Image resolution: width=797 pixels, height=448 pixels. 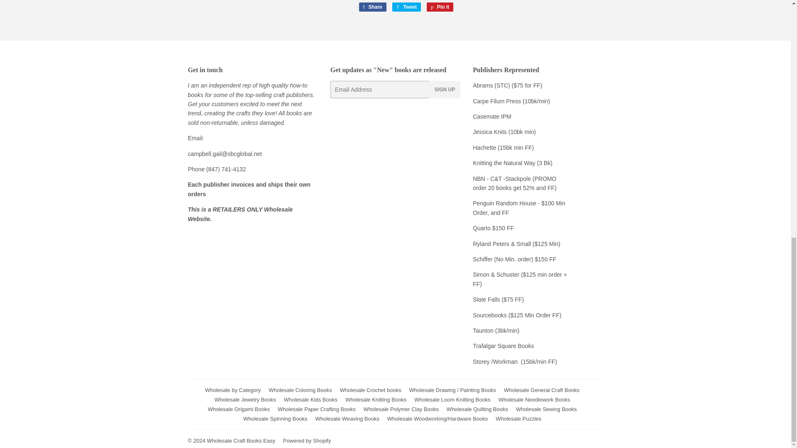 I want to click on Penguin Random House, so click(x=492, y=117).